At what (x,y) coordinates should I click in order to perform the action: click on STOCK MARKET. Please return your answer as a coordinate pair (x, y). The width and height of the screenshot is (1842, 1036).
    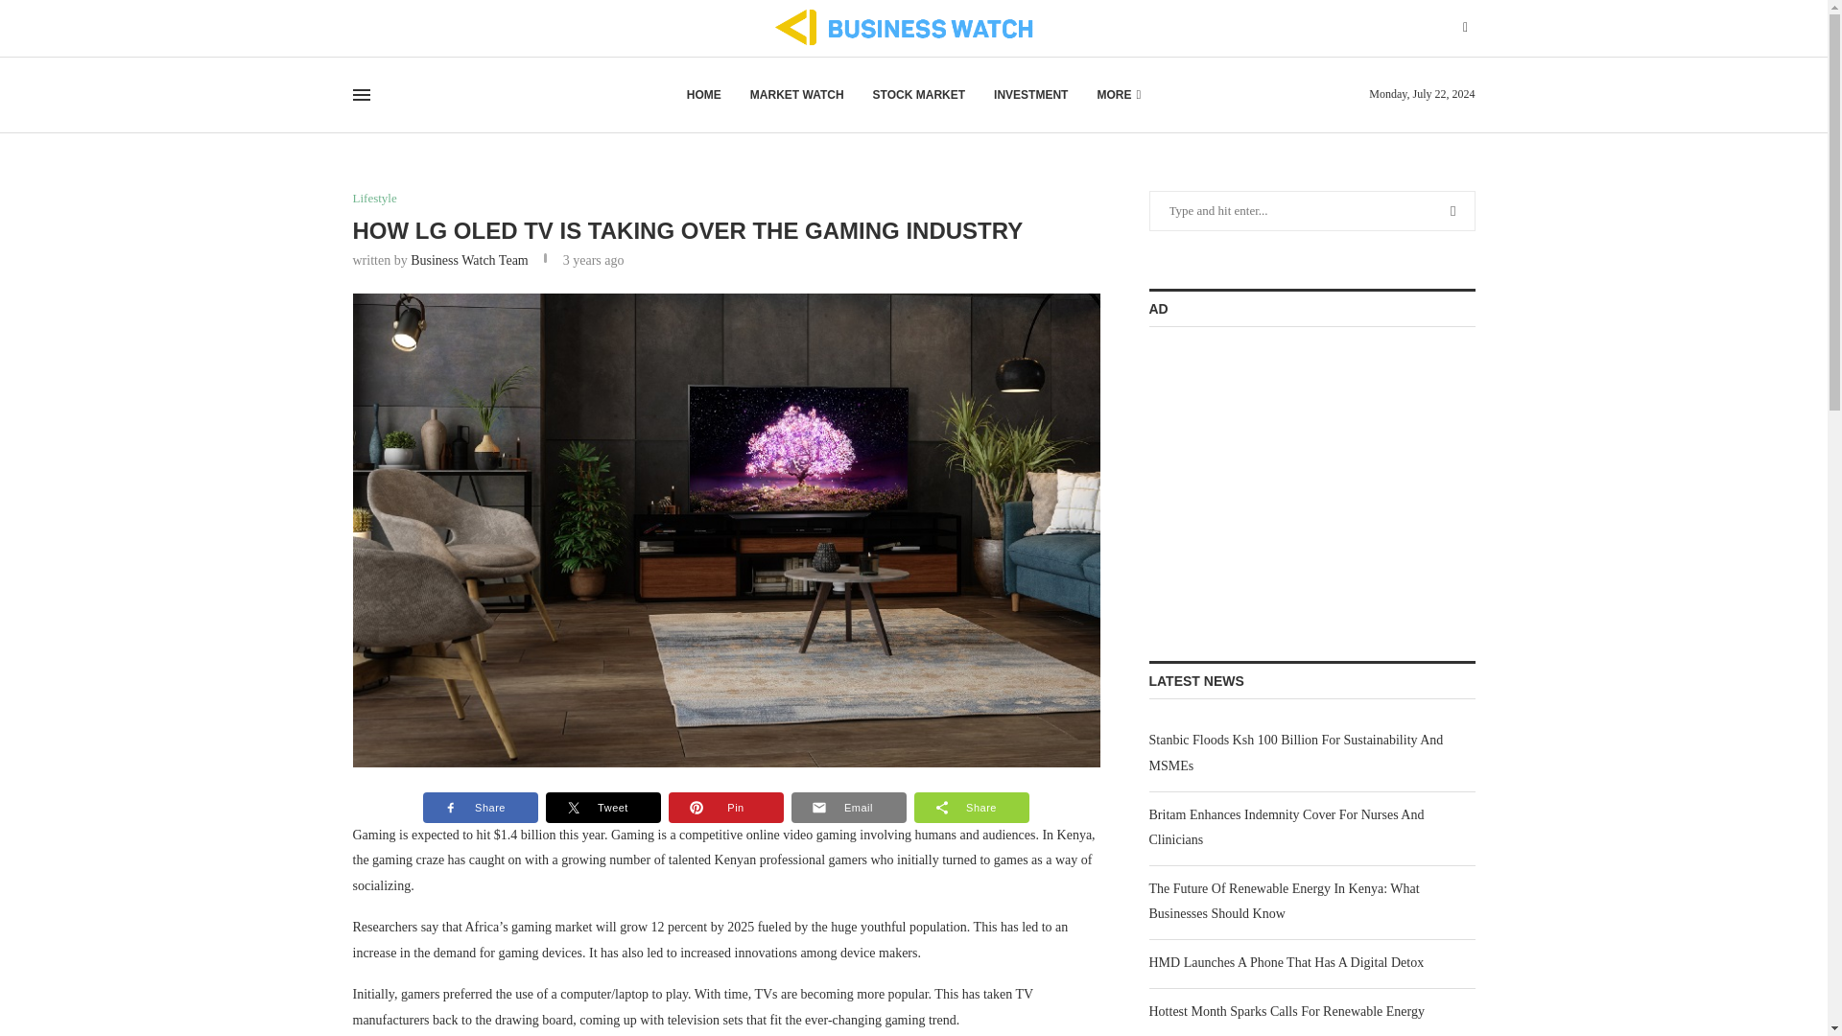
    Looking at the image, I should click on (919, 95).